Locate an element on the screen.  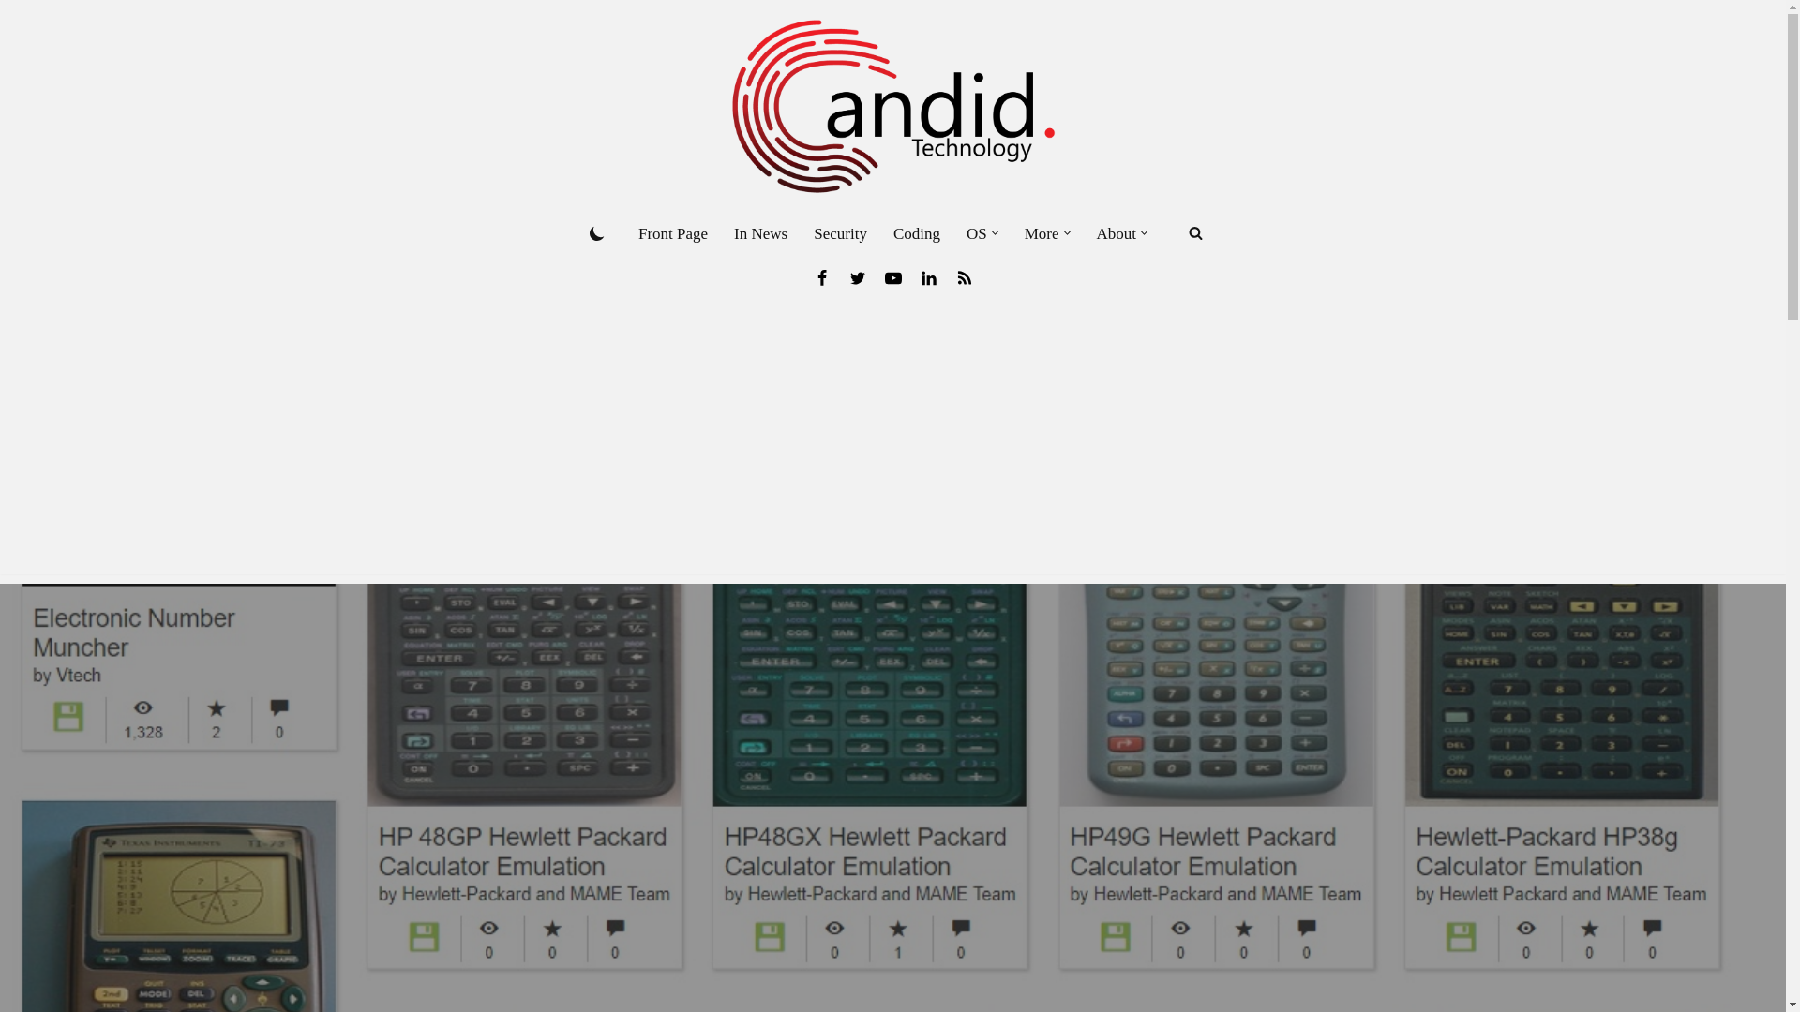
Twitter is located at coordinates (857, 277).